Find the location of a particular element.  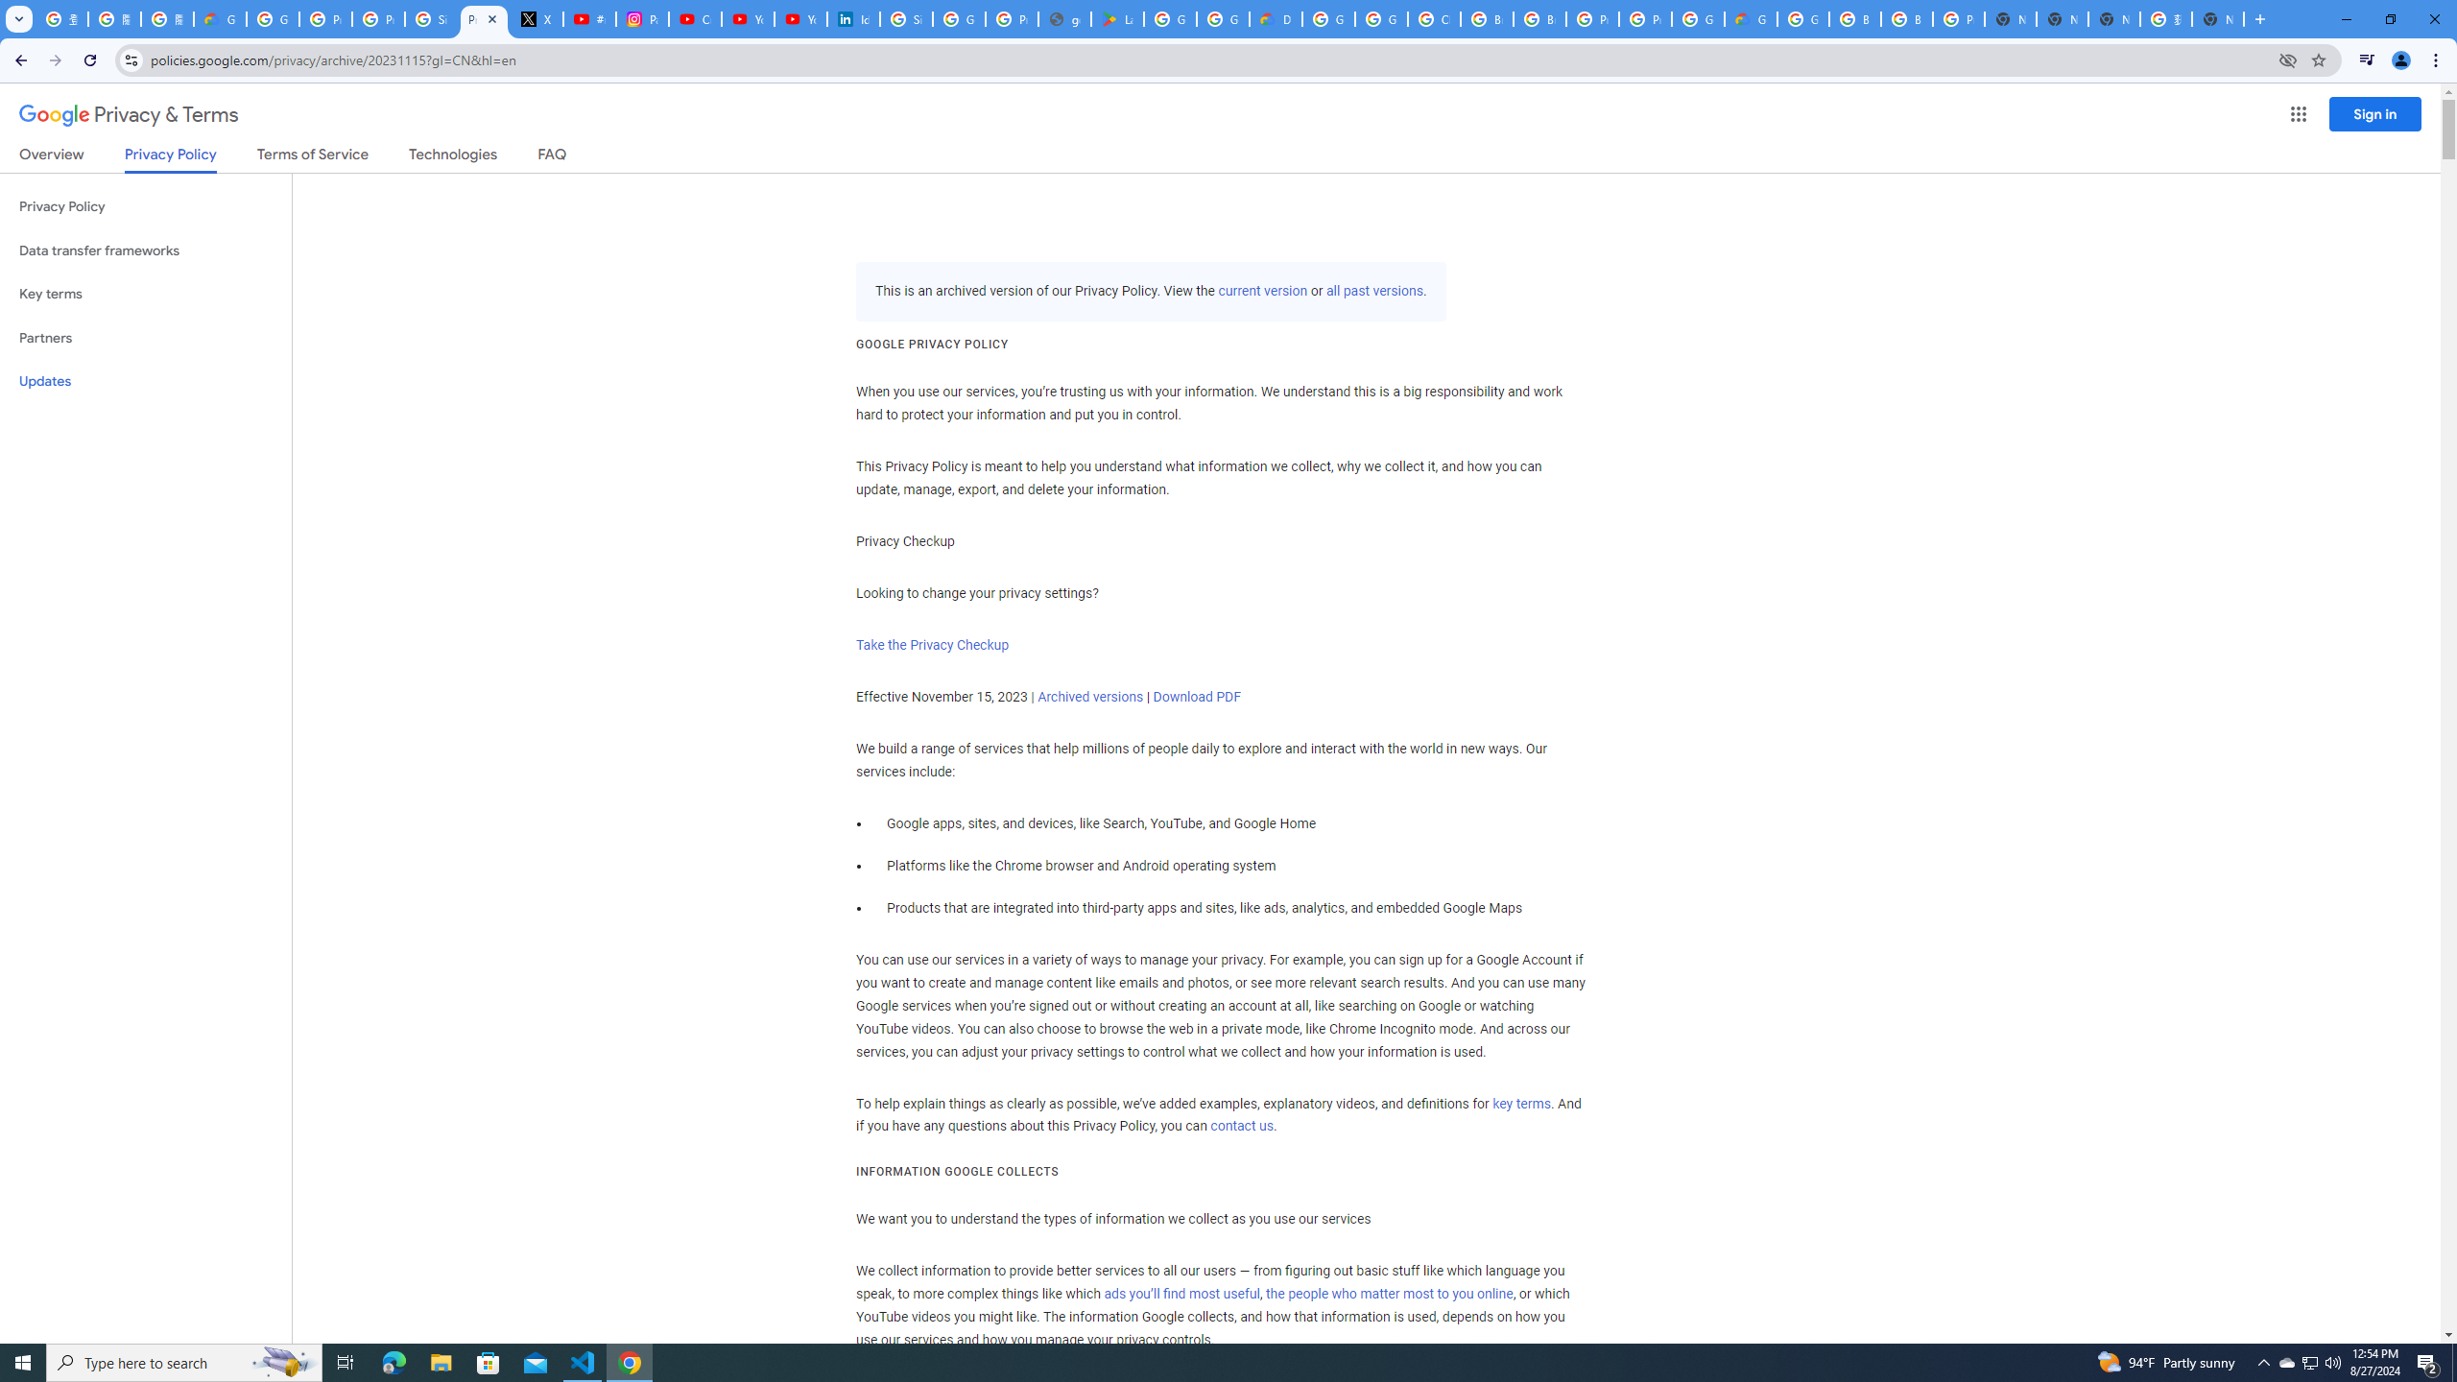

Archived versions is located at coordinates (1090, 697).